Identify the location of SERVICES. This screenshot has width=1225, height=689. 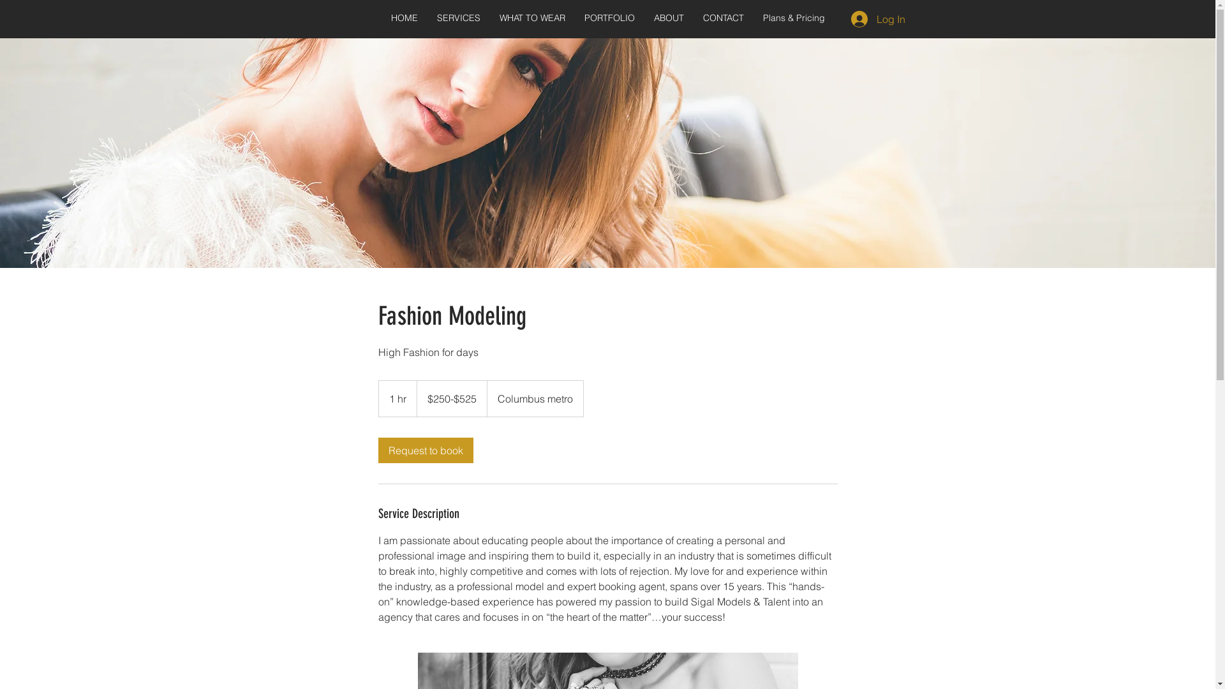
(459, 18).